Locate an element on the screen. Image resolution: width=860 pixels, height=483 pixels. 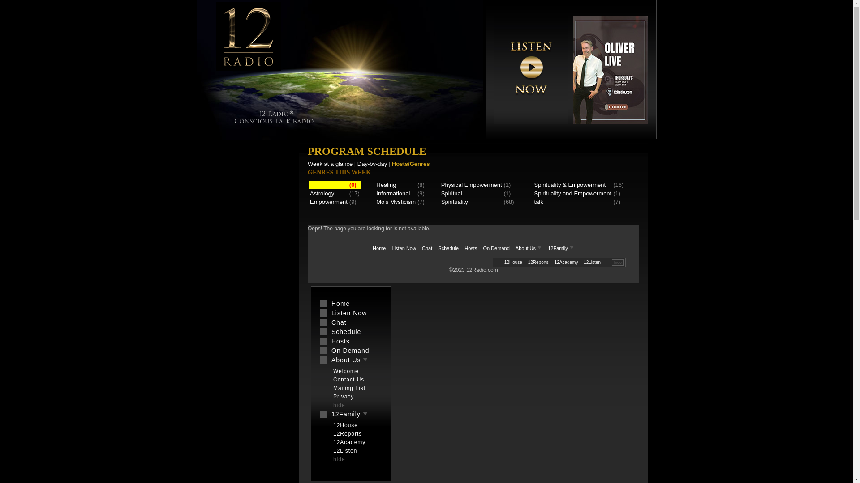
Contact Us is located at coordinates (541, 262).